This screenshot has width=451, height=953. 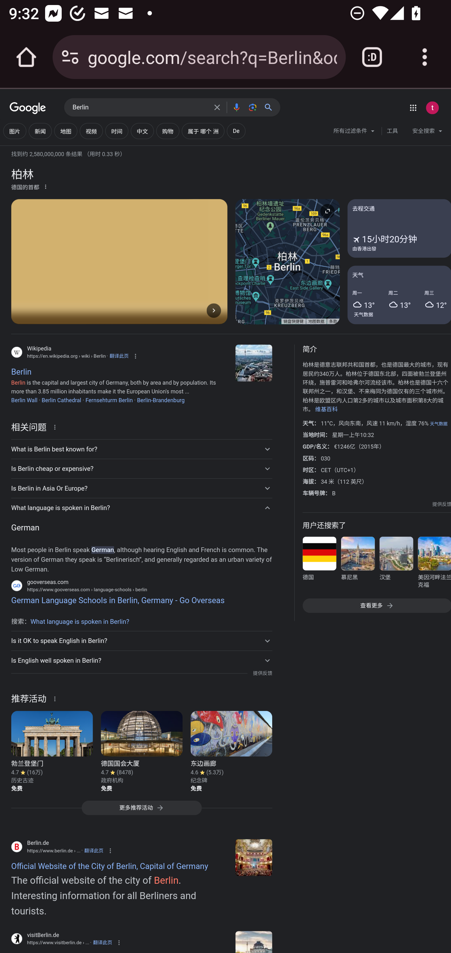 What do you see at coordinates (109, 400) in the screenshot?
I see `Fernsehturm Berlin` at bounding box center [109, 400].